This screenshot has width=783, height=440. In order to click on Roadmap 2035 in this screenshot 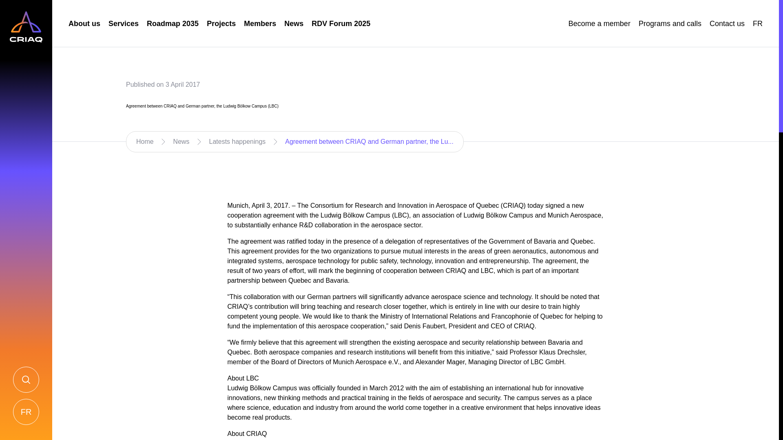, I will do `click(173, 24)`.